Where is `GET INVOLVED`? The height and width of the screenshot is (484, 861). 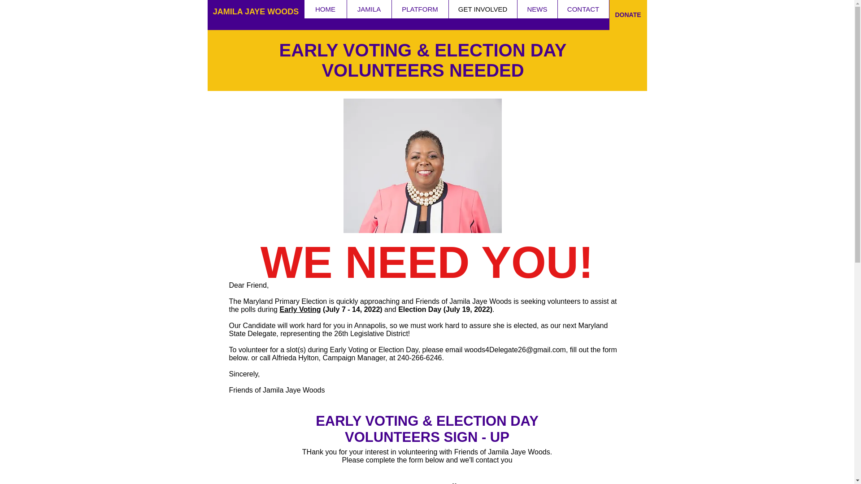
GET INVOLVED is located at coordinates (483, 9).